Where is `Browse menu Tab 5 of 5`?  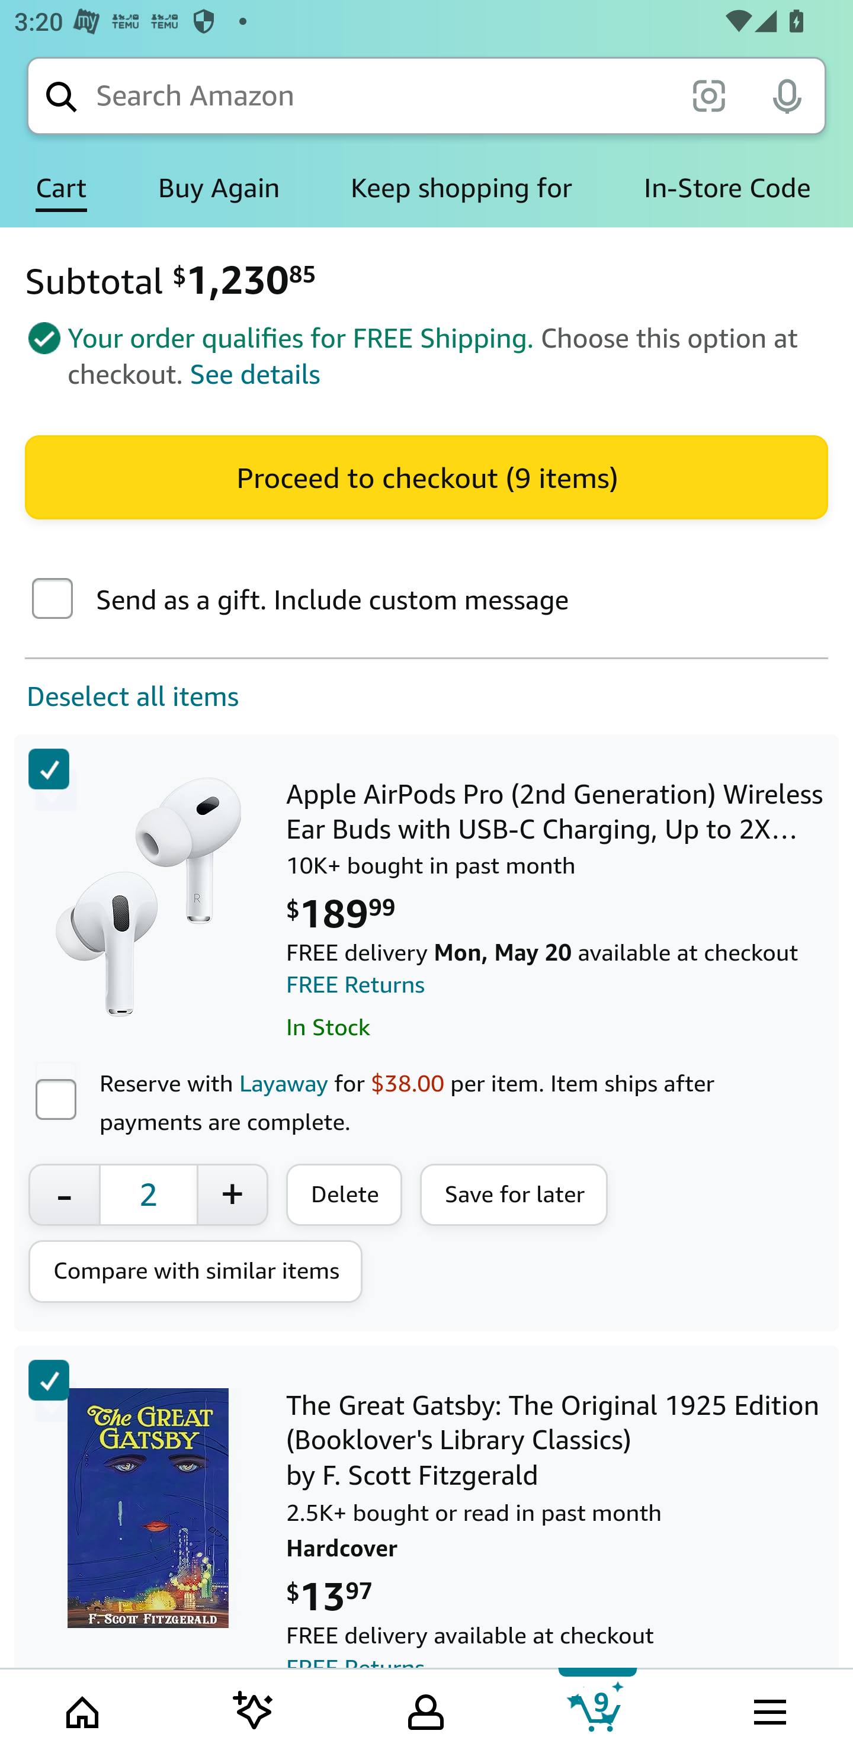
Browse menu Tab 5 of 5 is located at coordinates (768, 1710).